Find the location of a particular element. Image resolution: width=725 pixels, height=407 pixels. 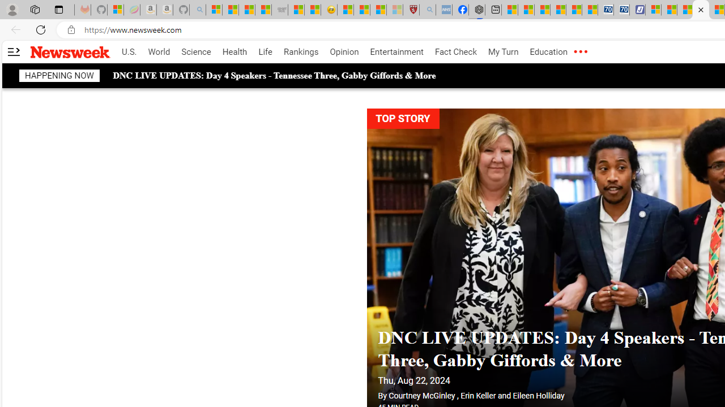

My Turn is located at coordinates (503, 52).